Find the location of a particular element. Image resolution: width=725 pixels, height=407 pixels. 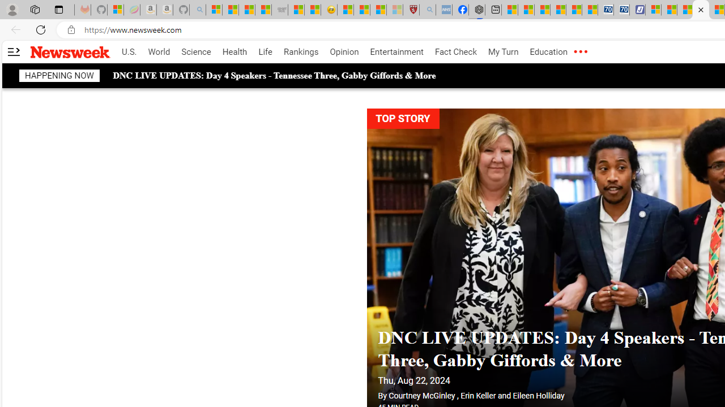

My Turn is located at coordinates (503, 52).